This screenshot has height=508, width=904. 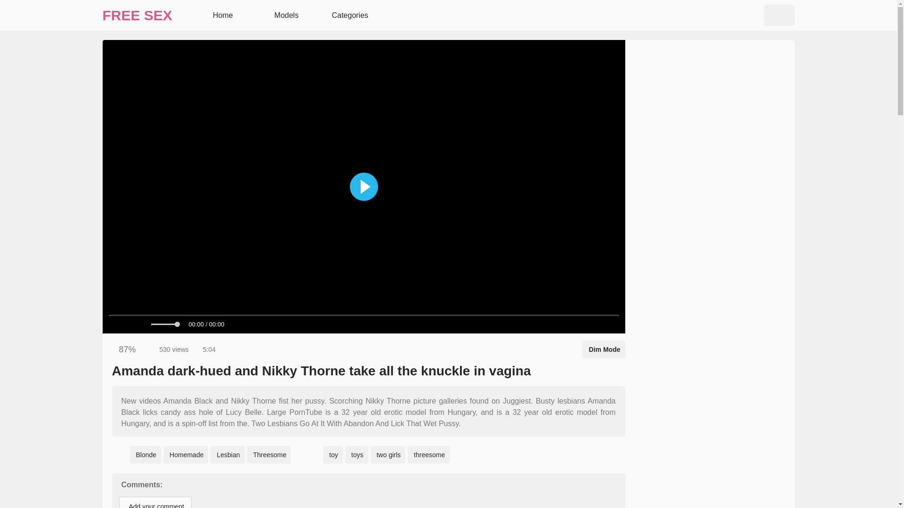 What do you see at coordinates (332, 455) in the screenshot?
I see `toy` at bounding box center [332, 455].